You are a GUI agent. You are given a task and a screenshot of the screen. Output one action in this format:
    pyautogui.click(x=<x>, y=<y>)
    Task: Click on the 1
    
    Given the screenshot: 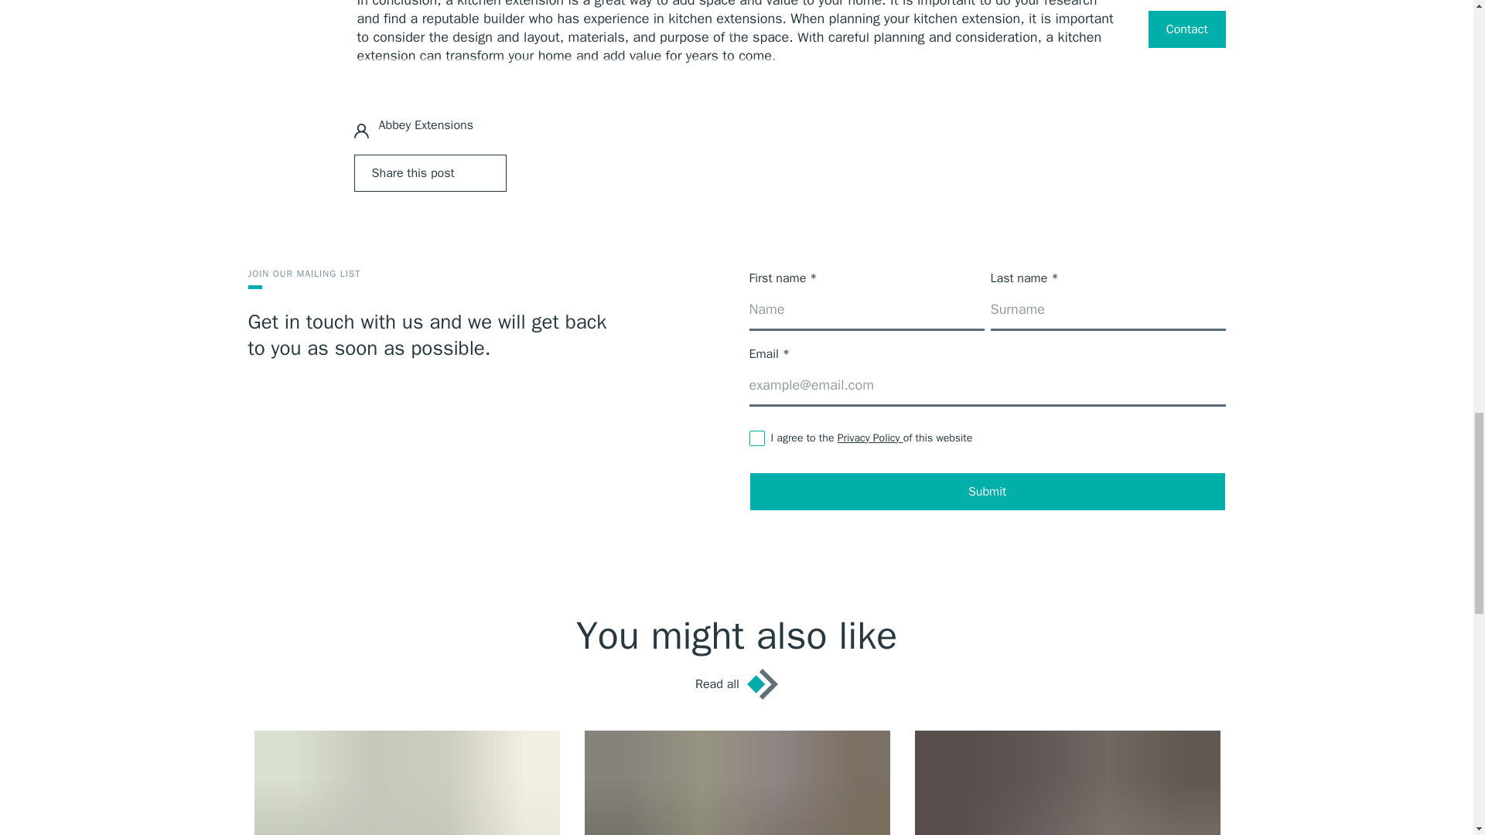 What is the action you would take?
    pyautogui.click(x=756, y=438)
    